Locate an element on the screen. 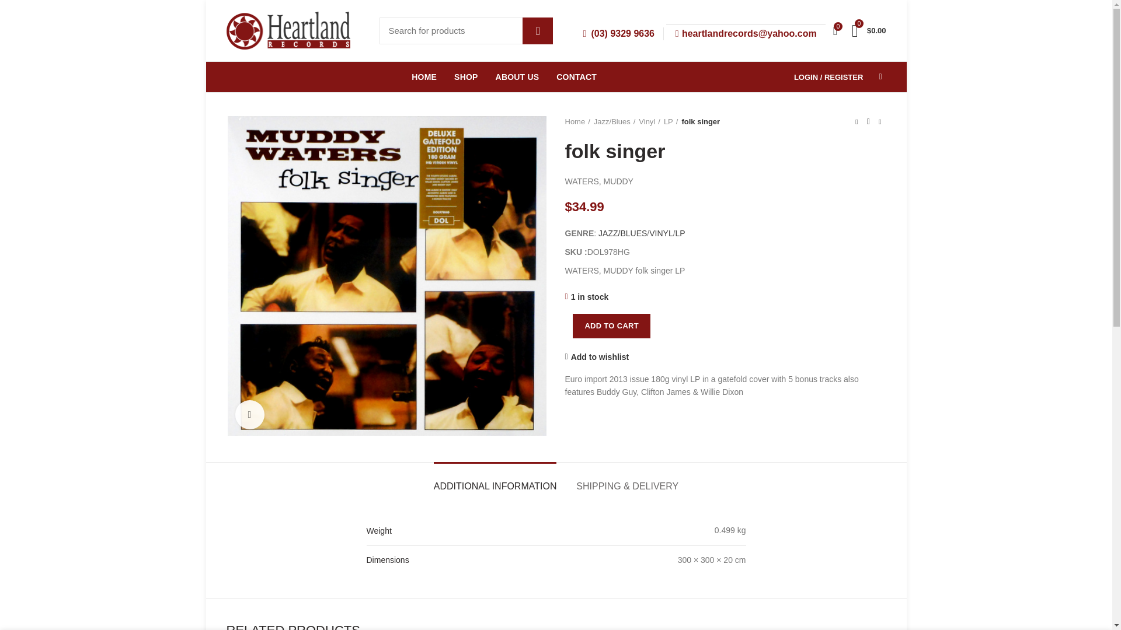  SHOP is located at coordinates (466, 76).